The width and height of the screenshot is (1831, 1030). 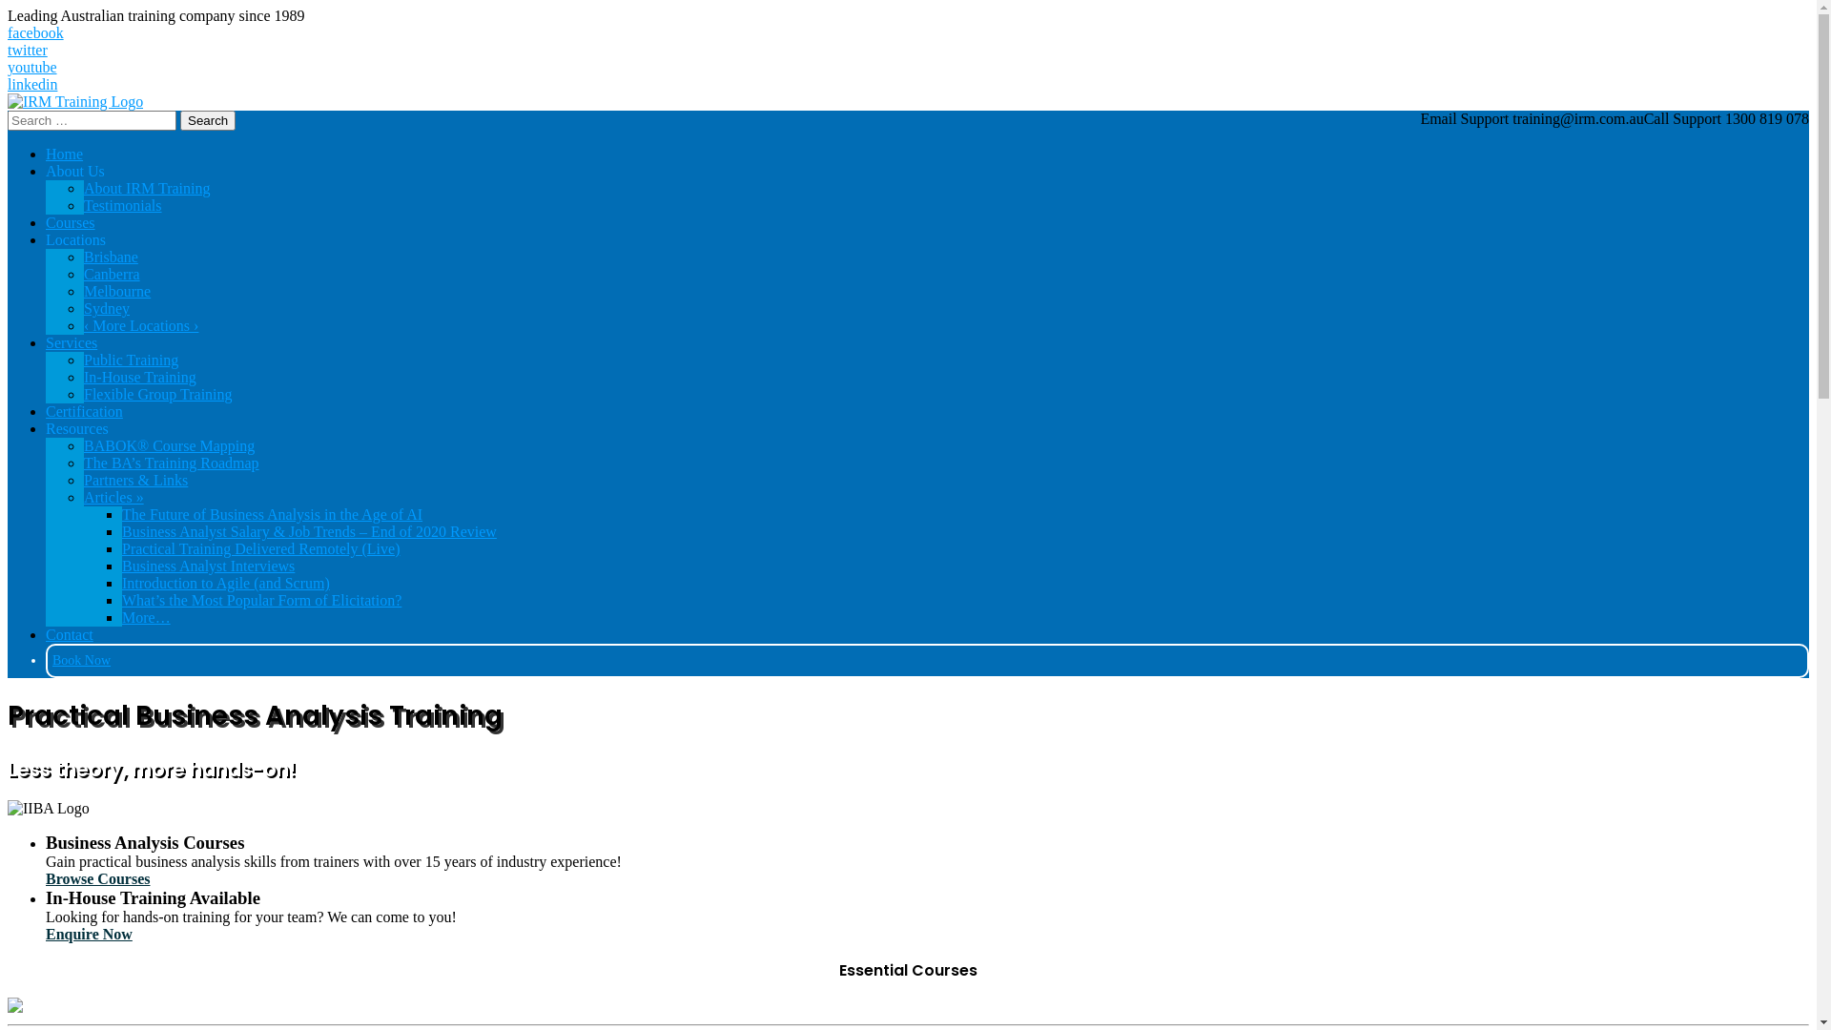 I want to click on Resources, so click(x=77, y=429).